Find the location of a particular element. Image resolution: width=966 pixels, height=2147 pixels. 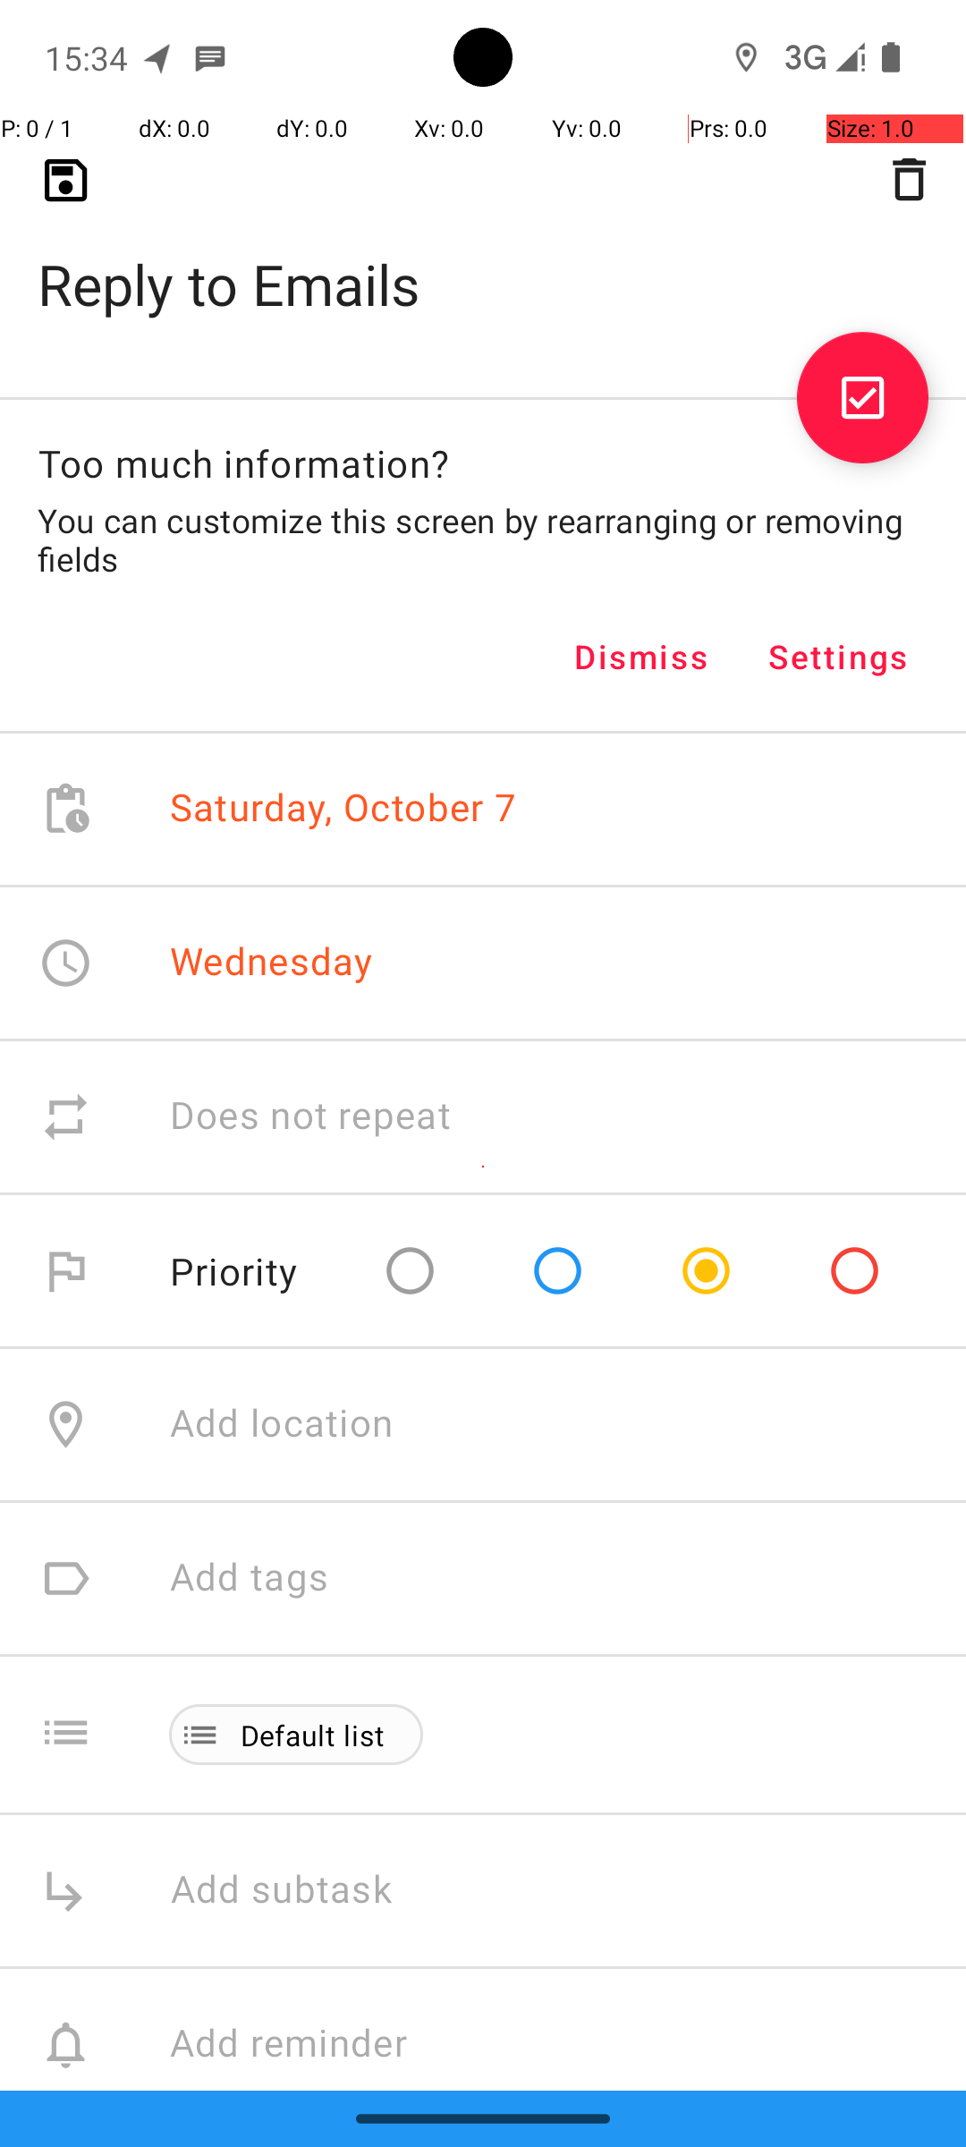

Add reminder is located at coordinates (308, 2045).